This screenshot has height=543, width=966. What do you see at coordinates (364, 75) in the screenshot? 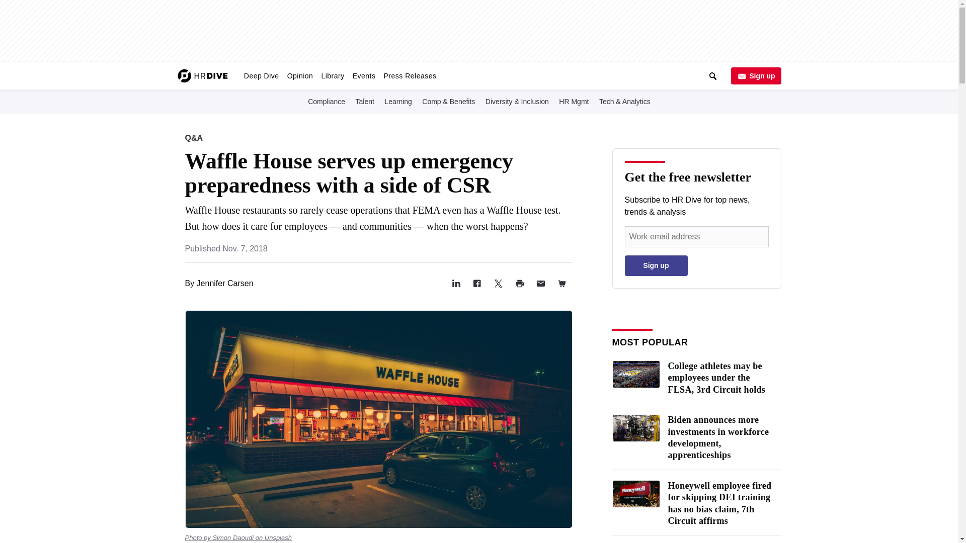
I see `Events` at bounding box center [364, 75].